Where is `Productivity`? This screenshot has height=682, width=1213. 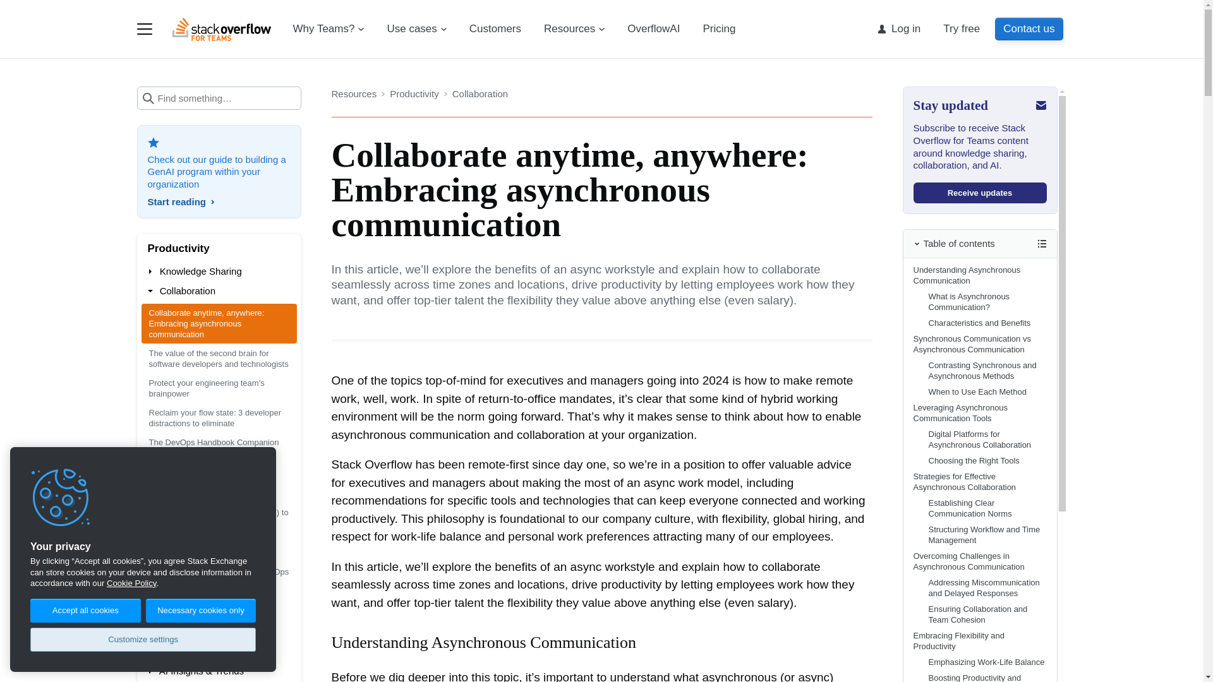 Productivity is located at coordinates (219, 248).